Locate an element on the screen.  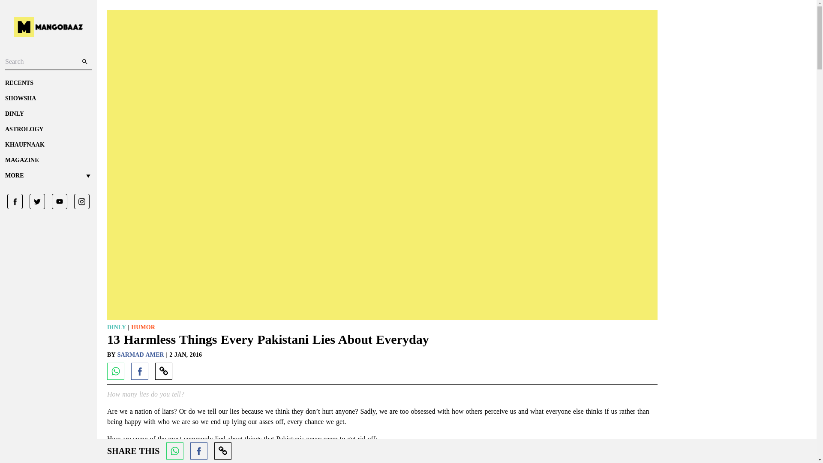
SHOWSHA is located at coordinates (48, 99).